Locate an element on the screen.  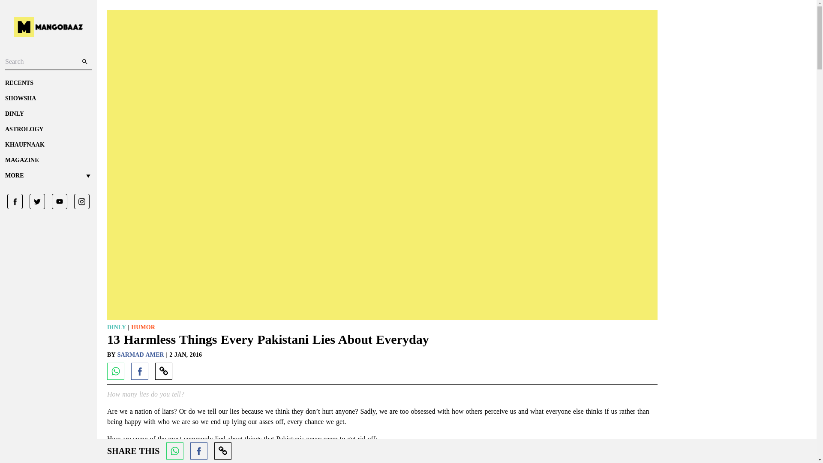
SHOWSHA is located at coordinates (48, 99).